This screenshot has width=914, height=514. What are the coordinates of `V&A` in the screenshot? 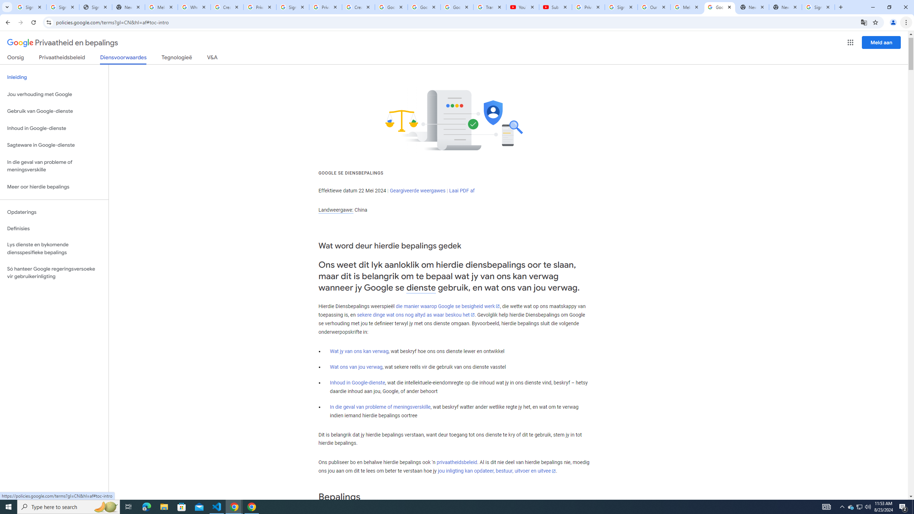 It's located at (212, 59).